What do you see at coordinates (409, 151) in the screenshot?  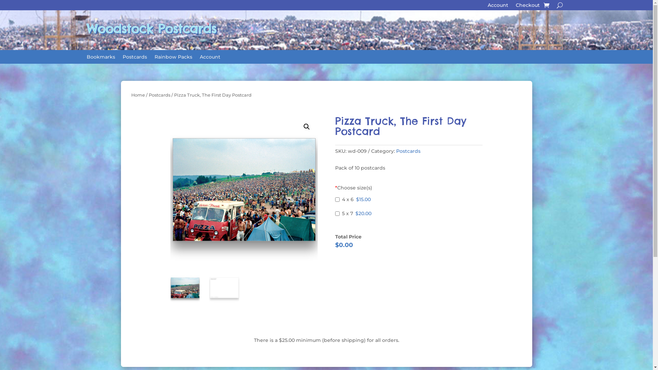 I see `Postcards` at bounding box center [409, 151].